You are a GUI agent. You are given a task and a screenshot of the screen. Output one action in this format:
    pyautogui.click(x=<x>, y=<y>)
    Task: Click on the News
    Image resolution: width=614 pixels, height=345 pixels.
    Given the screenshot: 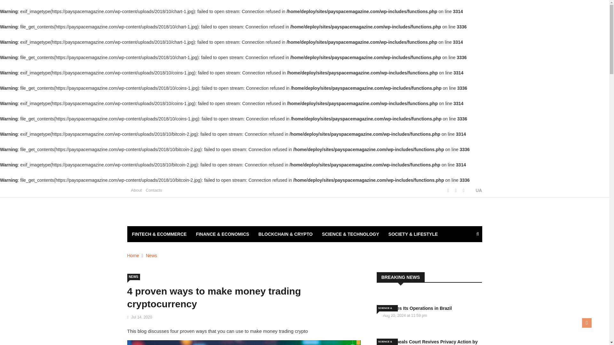 What is the action you would take?
    pyautogui.click(x=152, y=255)
    